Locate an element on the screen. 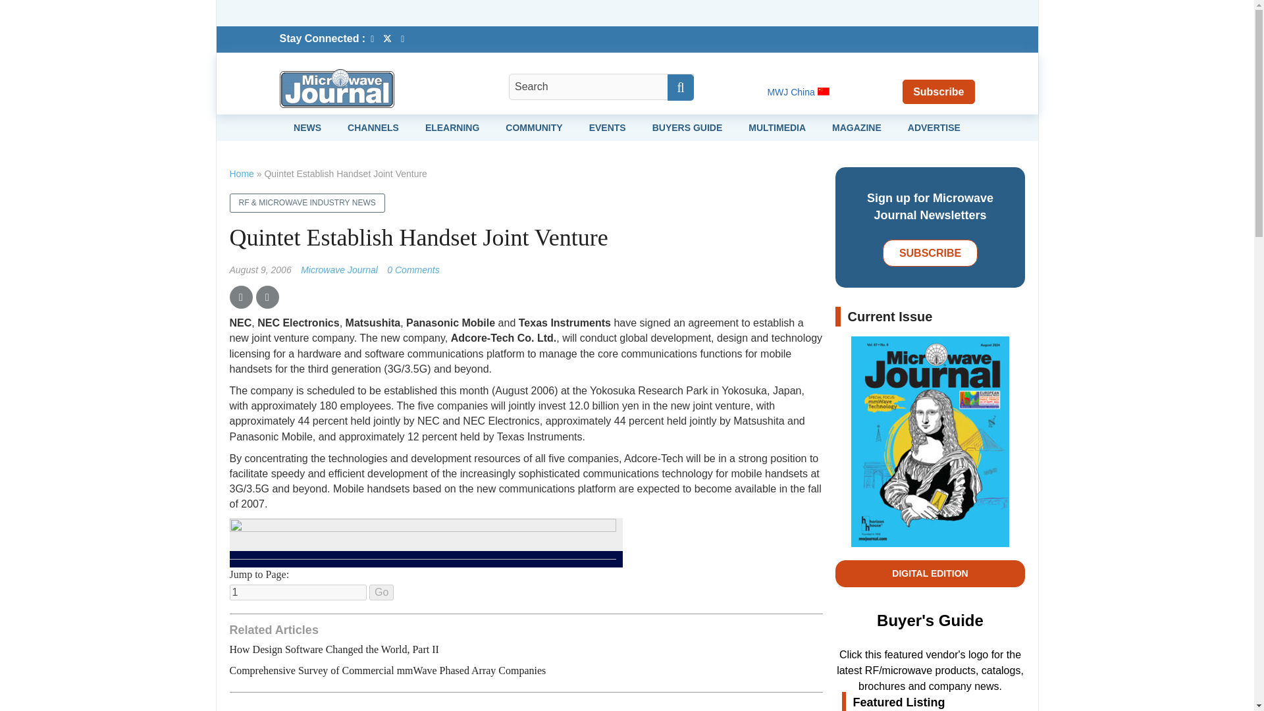  NEWS is located at coordinates (307, 127).